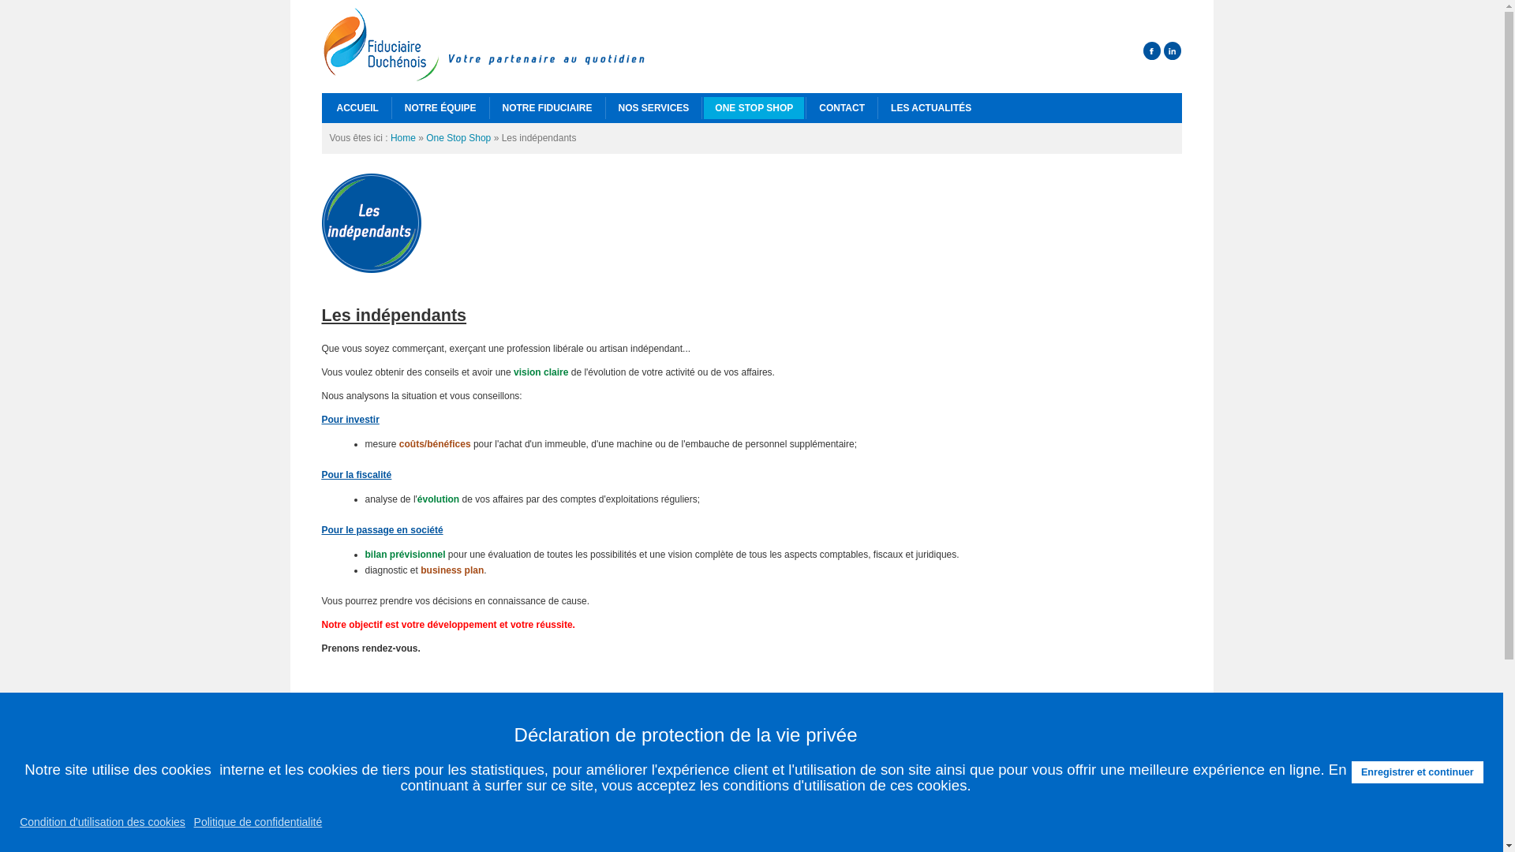  Describe the element at coordinates (548, 108) in the screenshot. I see `NOTRE FIDUCIAIRE` at that location.